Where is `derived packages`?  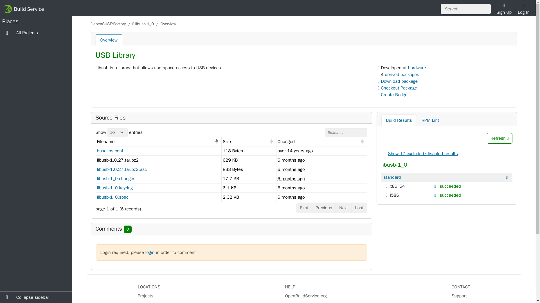 derived packages is located at coordinates (402, 75).